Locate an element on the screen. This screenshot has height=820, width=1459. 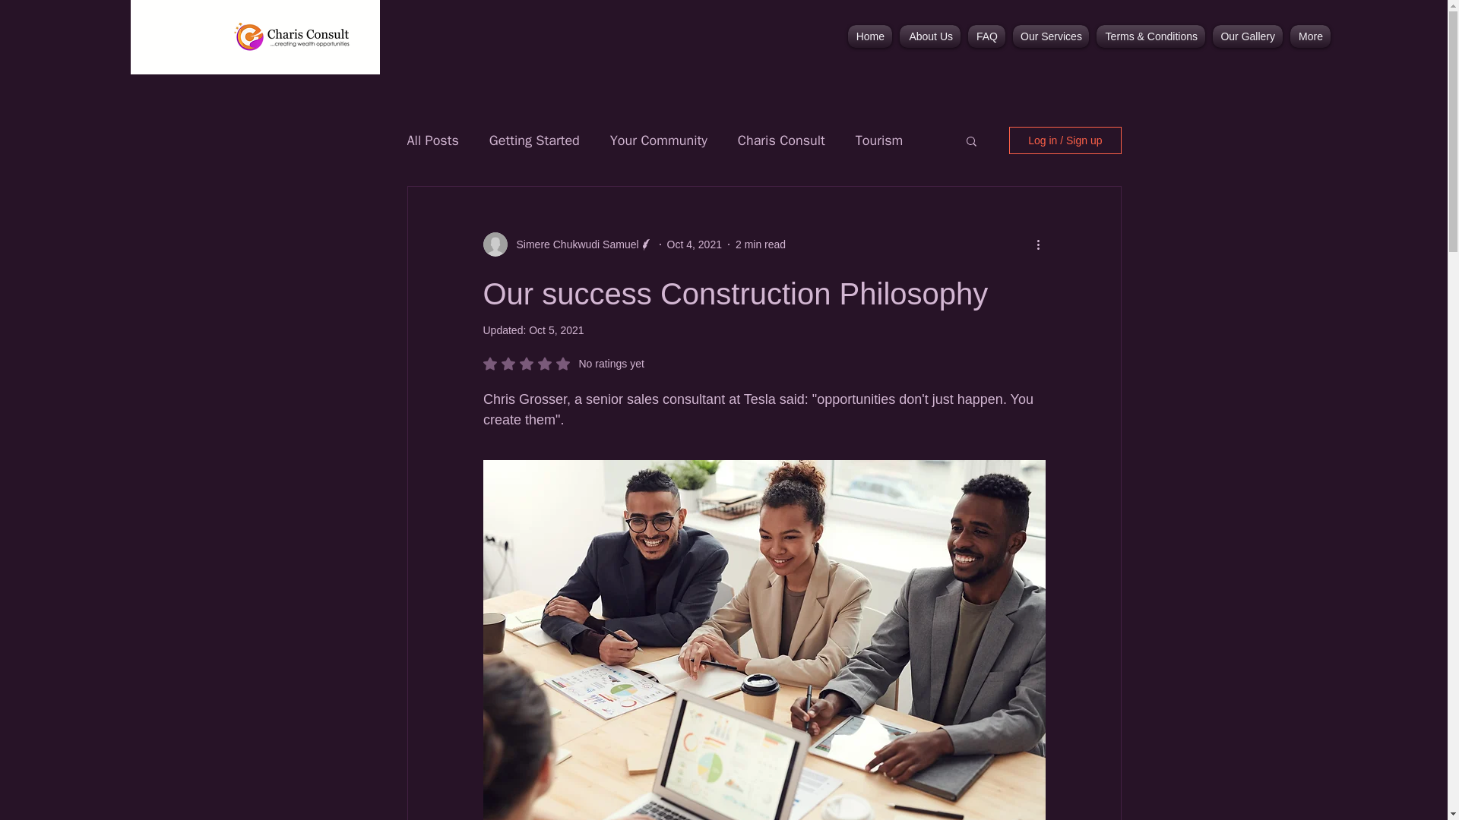
Simere Chukwudi Samuel is located at coordinates (533, 140).